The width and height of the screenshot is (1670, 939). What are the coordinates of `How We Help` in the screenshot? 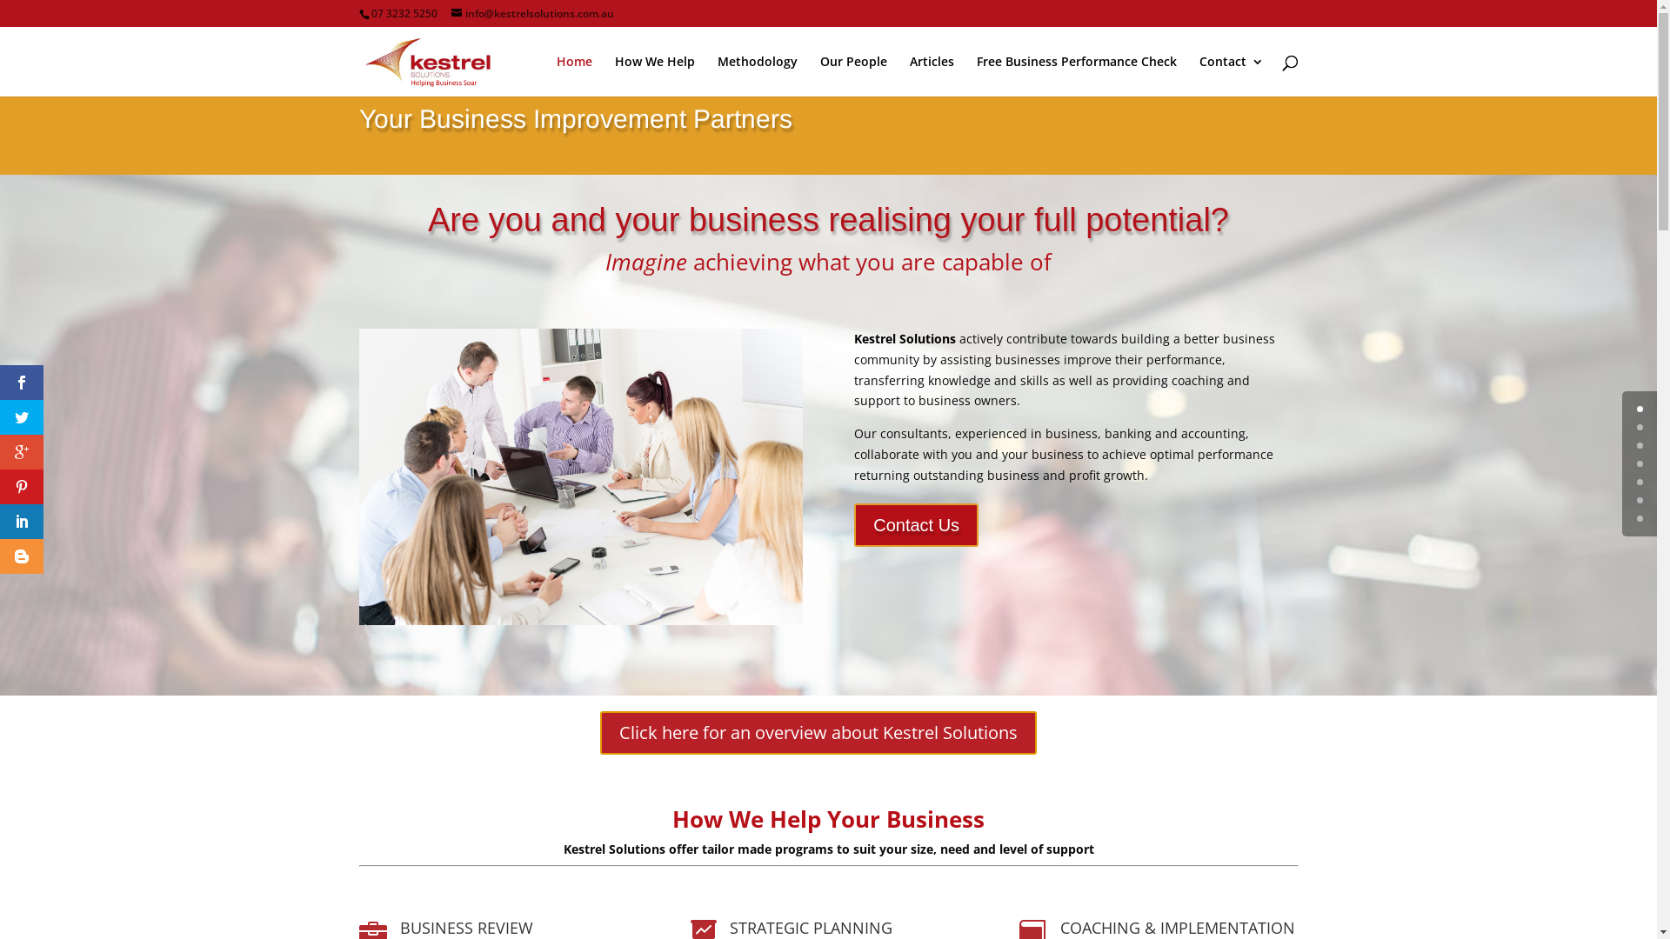 It's located at (654, 77).